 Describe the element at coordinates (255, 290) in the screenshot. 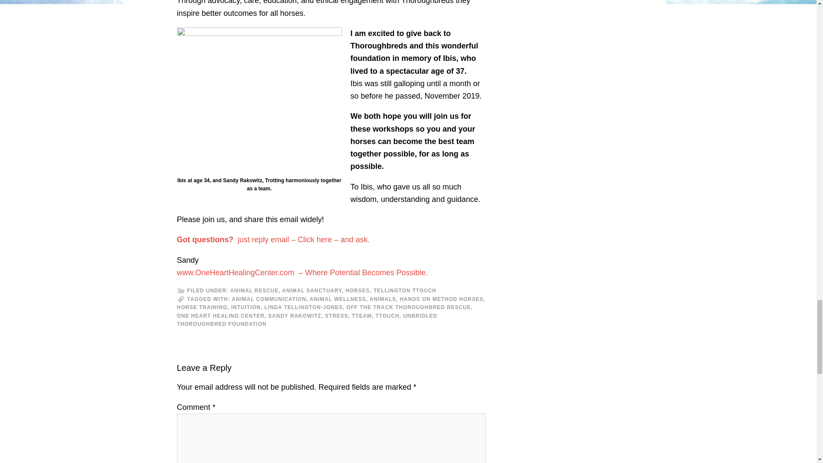

I see `ANIMAL RESCUE` at that location.